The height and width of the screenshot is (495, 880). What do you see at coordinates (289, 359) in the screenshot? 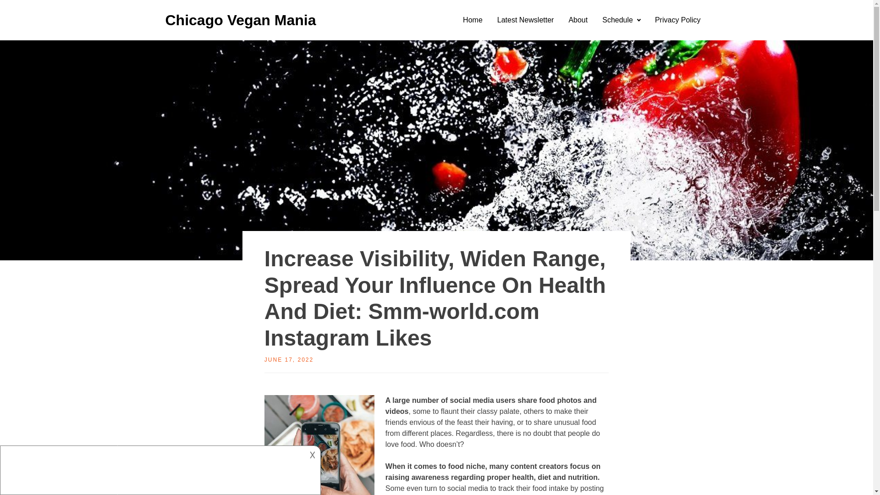
I see `JUNE 17, 2022` at bounding box center [289, 359].